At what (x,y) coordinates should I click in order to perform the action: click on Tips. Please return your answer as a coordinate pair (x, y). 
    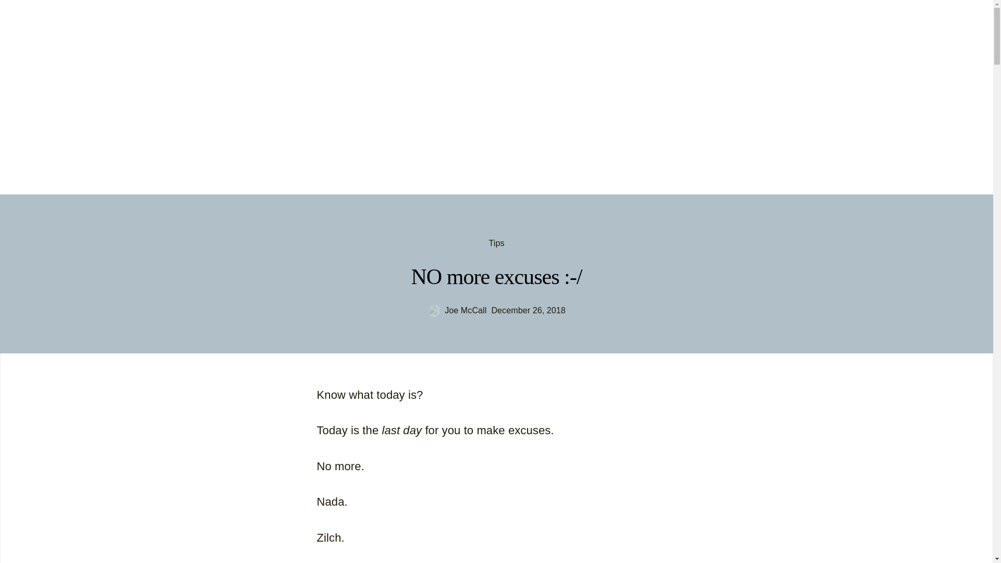
    Looking at the image, I should click on (496, 243).